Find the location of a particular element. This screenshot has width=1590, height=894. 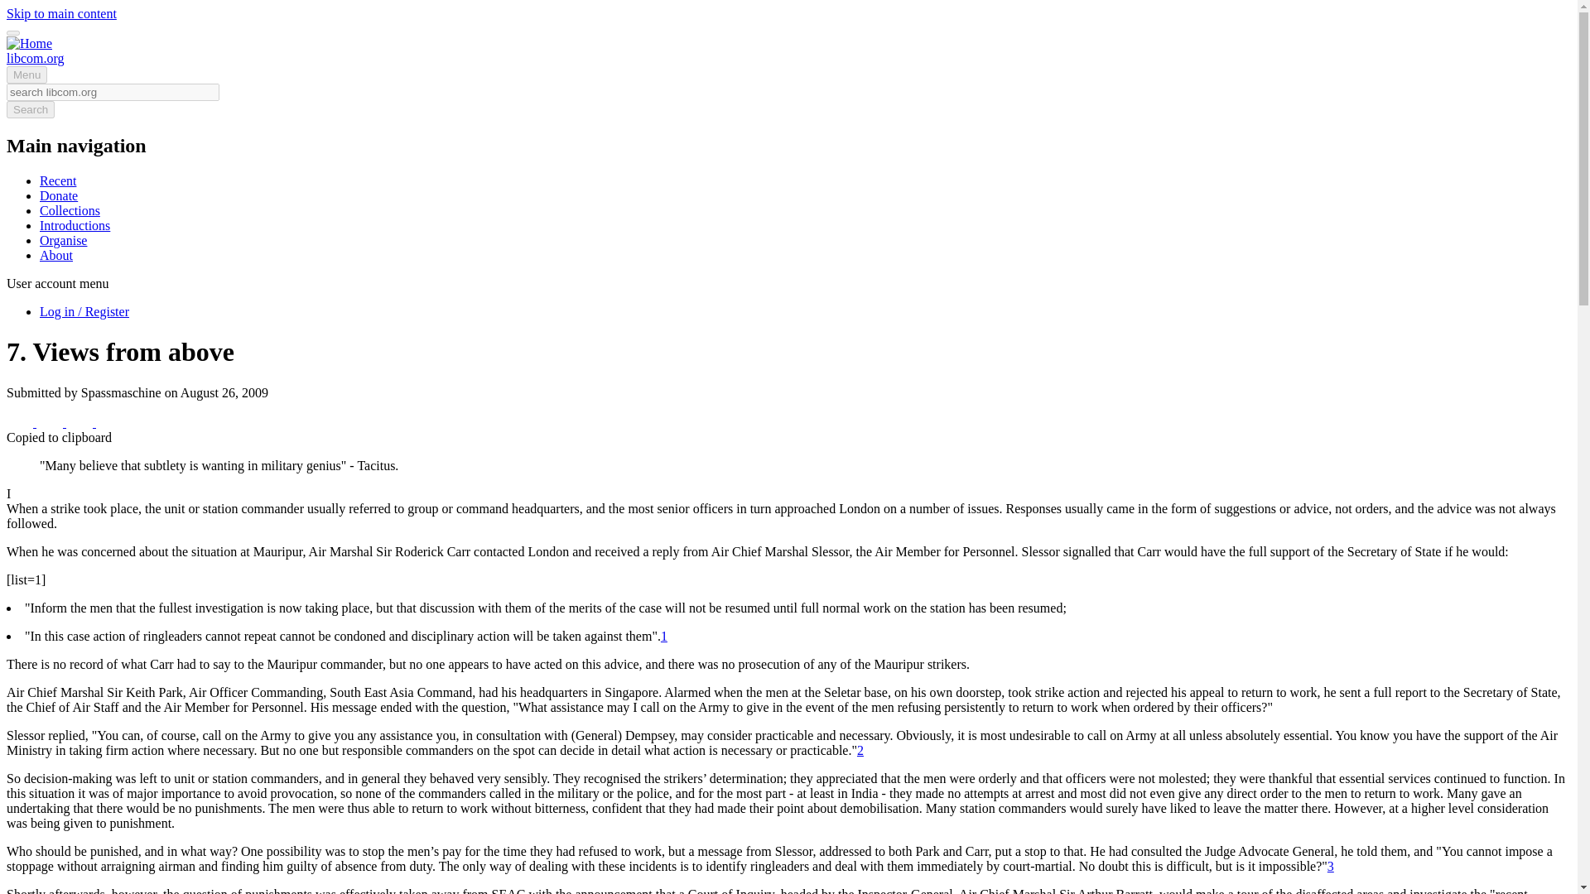

Skip to main content is located at coordinates (61, 13).